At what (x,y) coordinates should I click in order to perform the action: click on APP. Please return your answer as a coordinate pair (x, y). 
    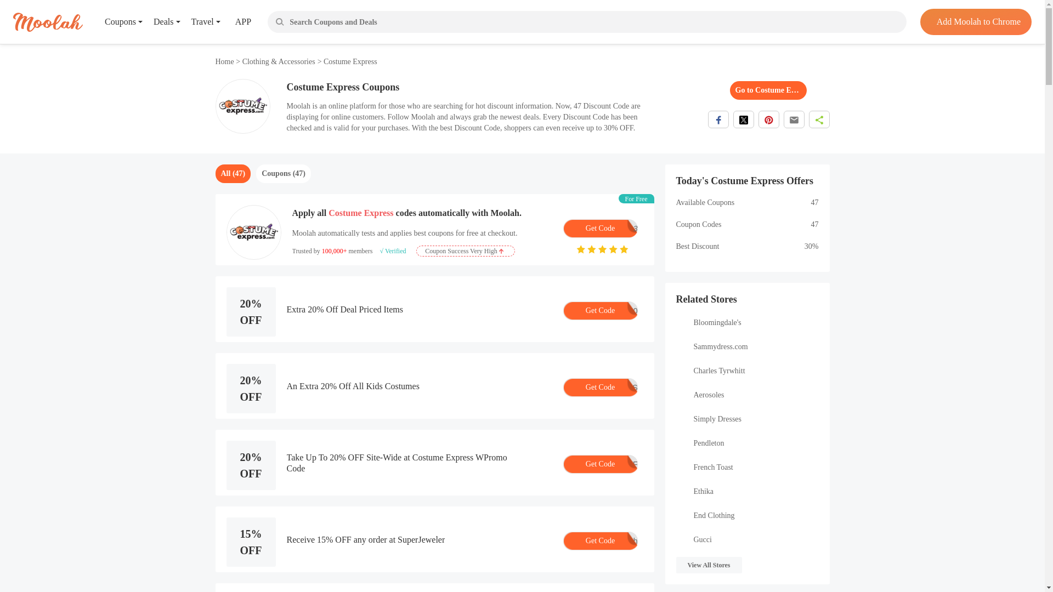
    Looking at the image, I should click on (235, 22).